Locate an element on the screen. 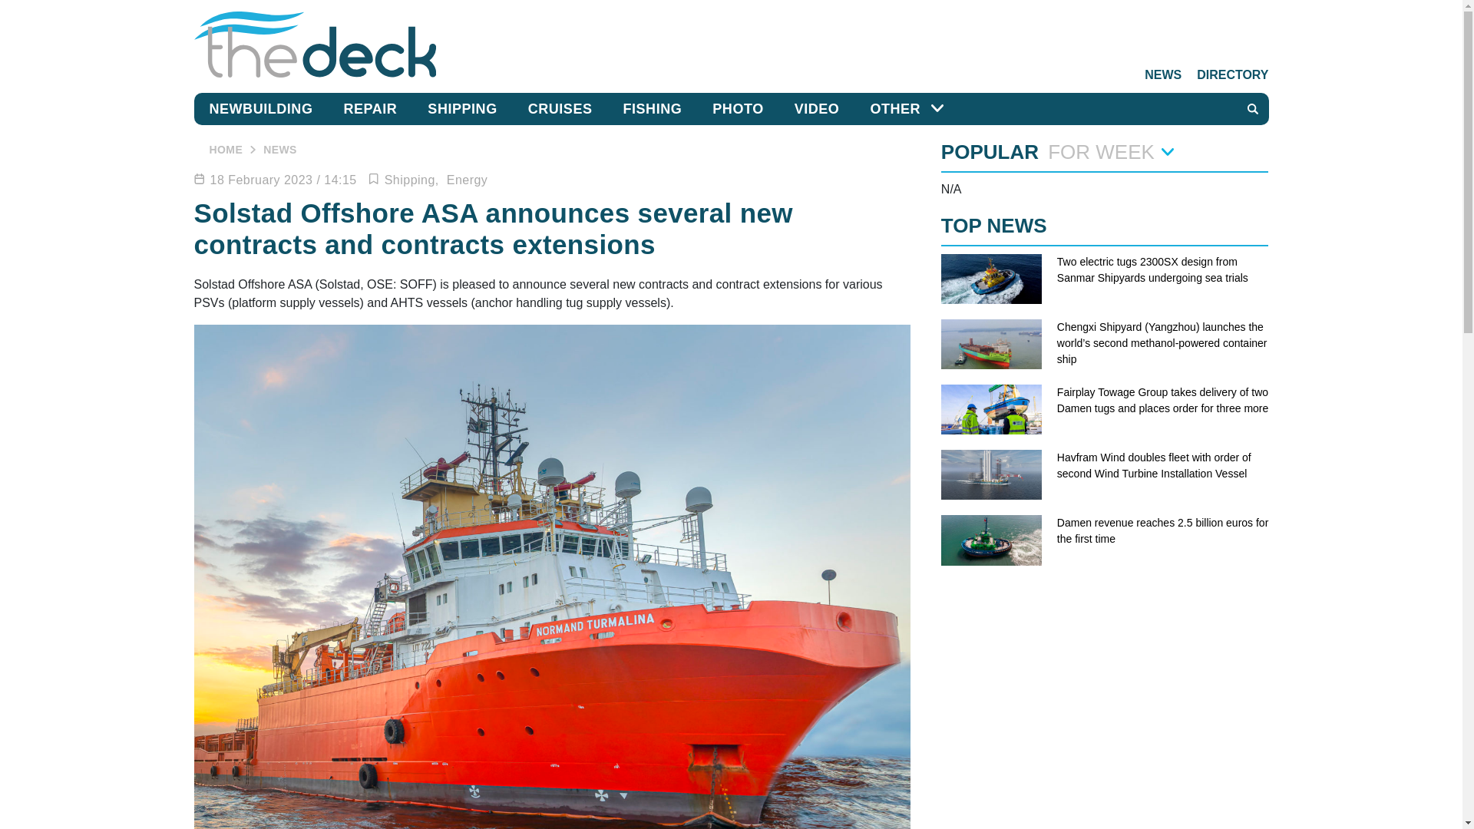 This screenshot has width=1474, height=829. NEWBUILDING is located at coordinates (259, 109).